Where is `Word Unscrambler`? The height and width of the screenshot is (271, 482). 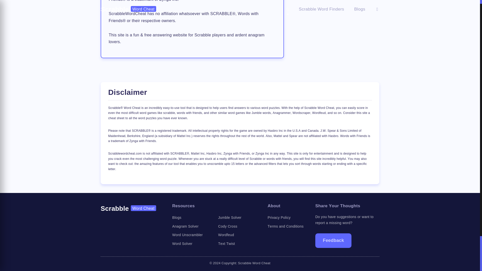
Word Unscrambler is located at coordinates (187, 235).